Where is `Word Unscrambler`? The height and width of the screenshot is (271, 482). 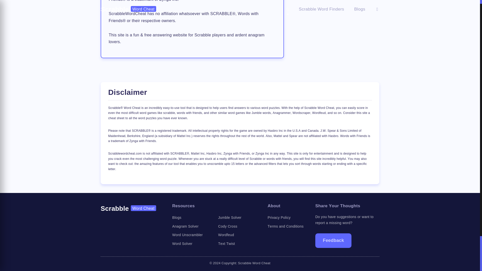
Word Unscrambler is located at coordinates (187, 235).